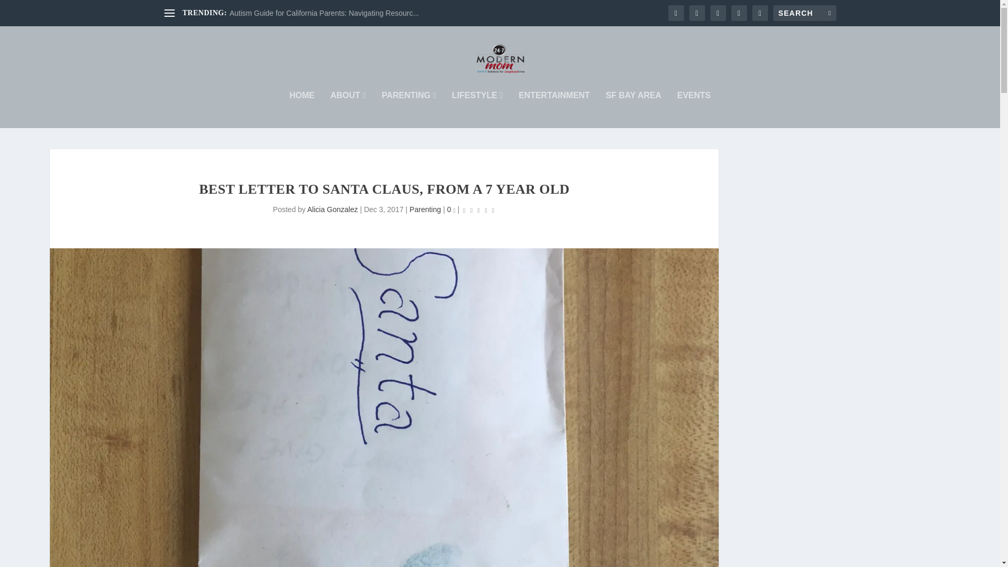  I want to click on PARENTING, so click(409, 109).